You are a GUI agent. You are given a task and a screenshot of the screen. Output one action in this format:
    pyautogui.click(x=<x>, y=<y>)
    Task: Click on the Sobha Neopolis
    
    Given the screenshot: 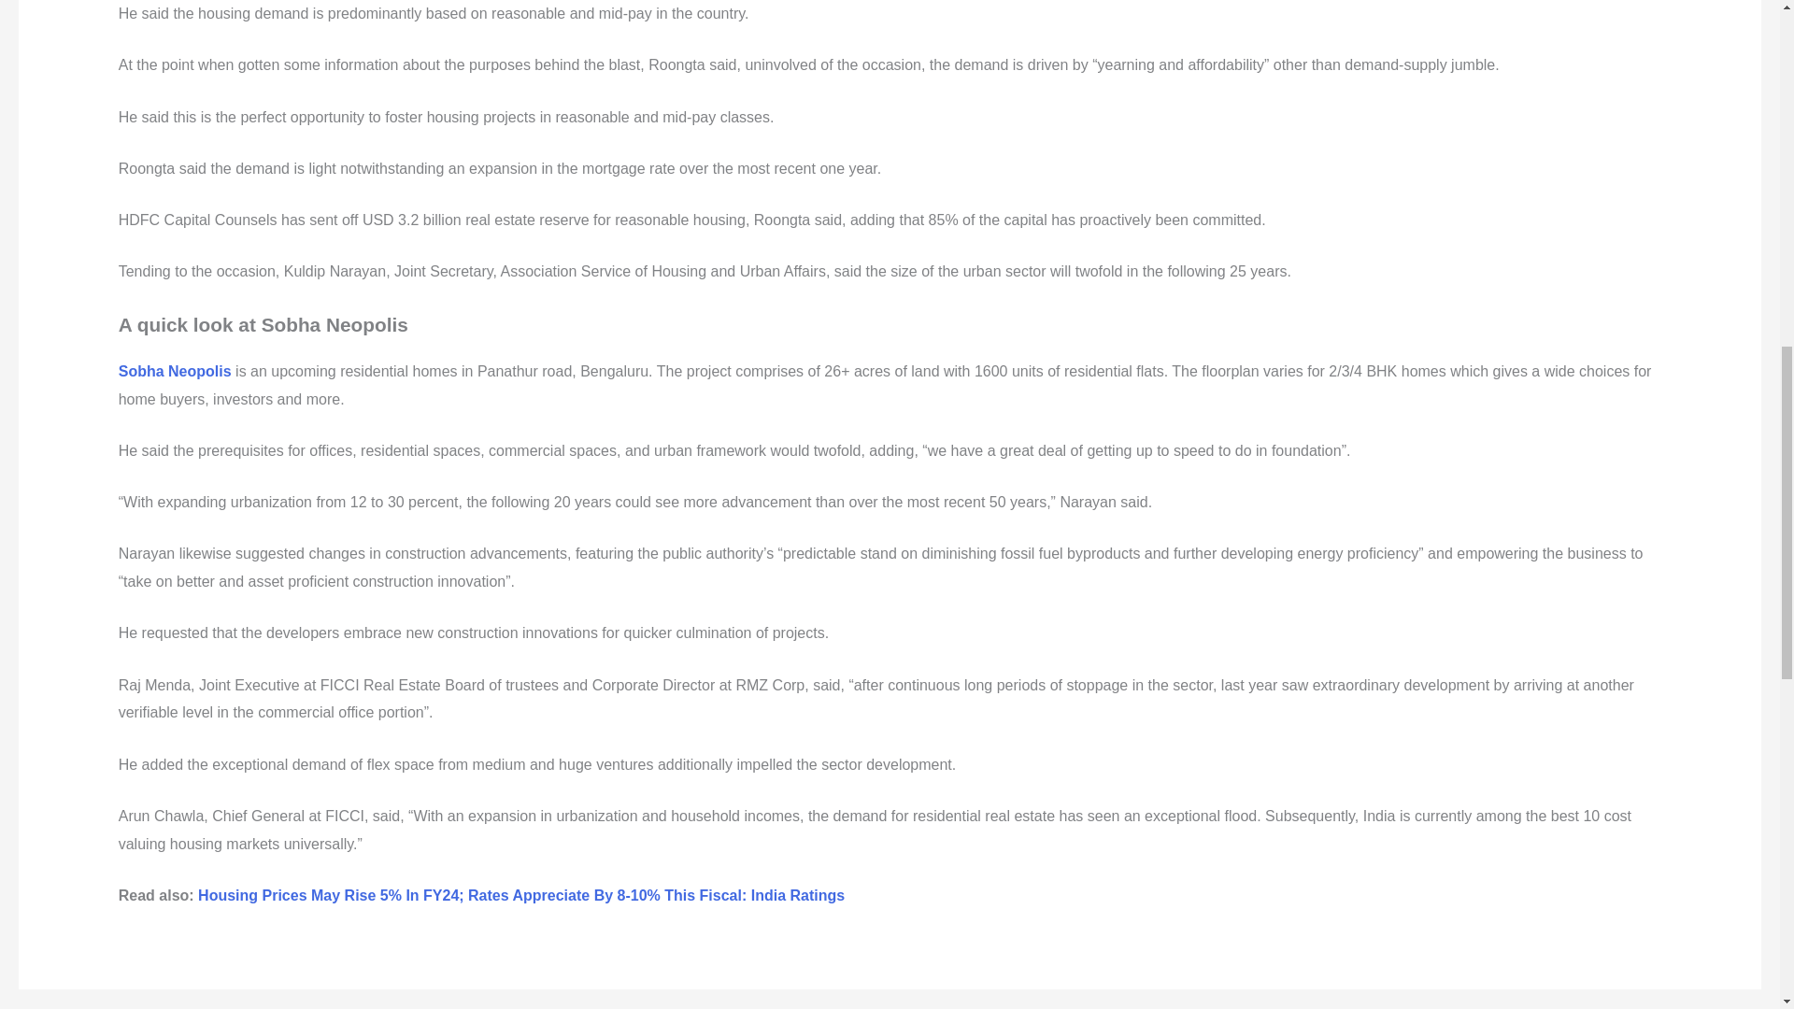 What is the action you would take?
    pyautogui.click(x=174, y=371)
    